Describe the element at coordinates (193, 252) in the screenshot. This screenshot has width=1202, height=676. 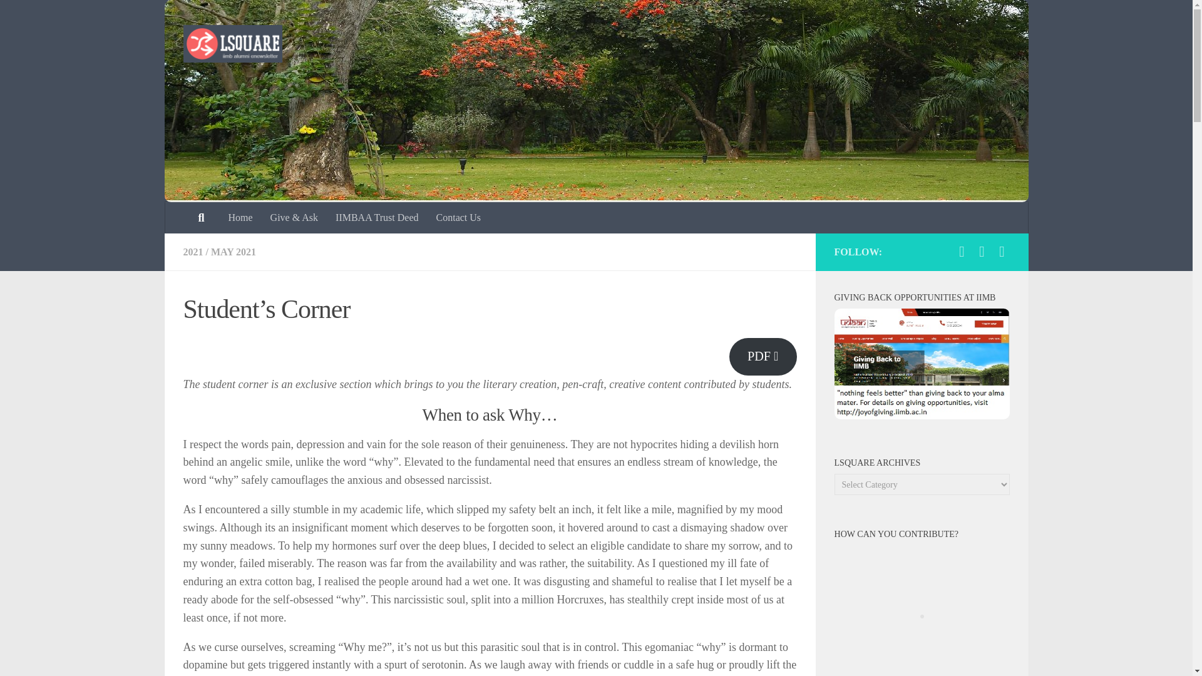
I see `2021` at that location.